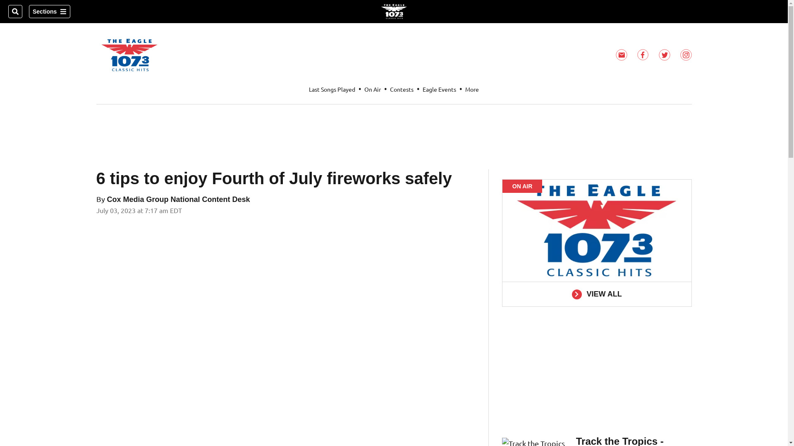 The width and height of the screenshot is (794, 446). I want to click on Subscribe to 107.3 The Eagle newsletter(Opens a new window), so click(621, 55).